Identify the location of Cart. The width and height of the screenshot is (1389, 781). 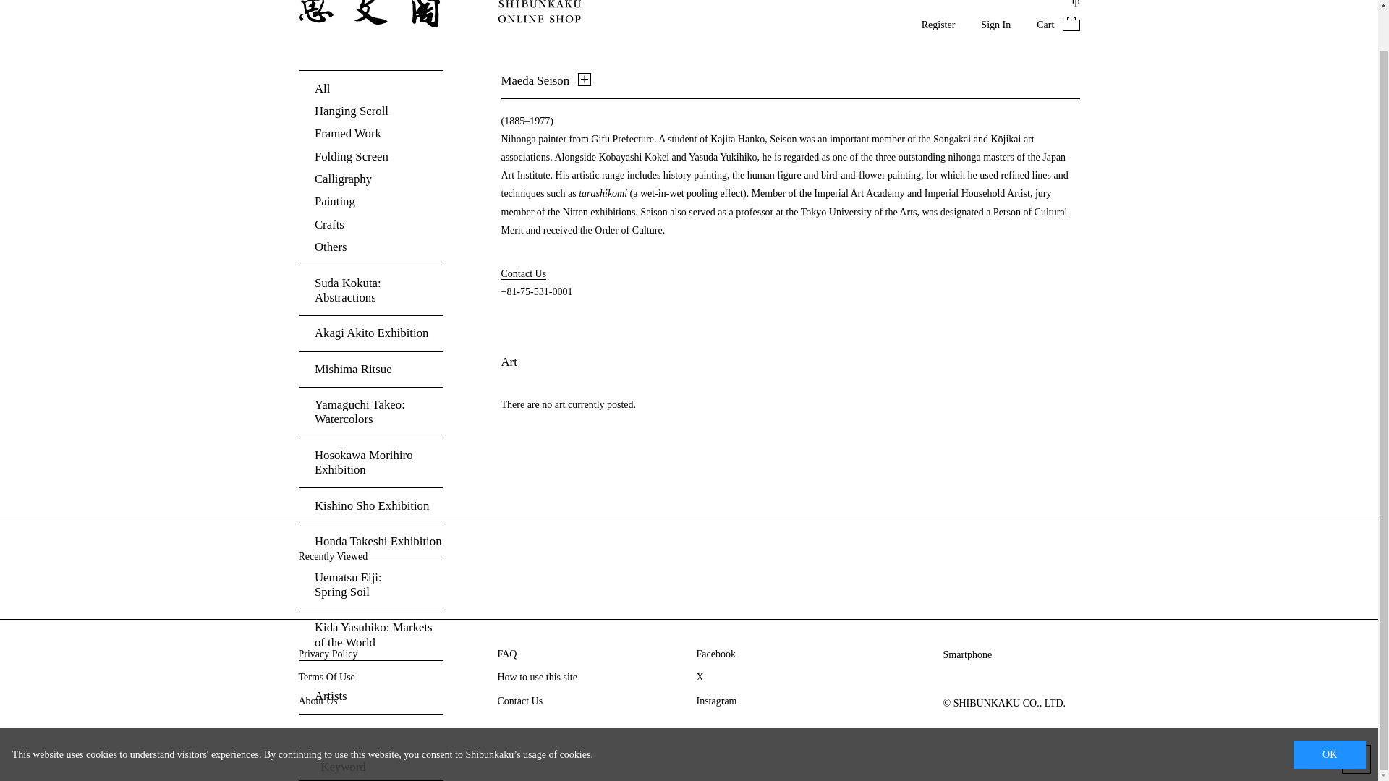
(1058, 25).